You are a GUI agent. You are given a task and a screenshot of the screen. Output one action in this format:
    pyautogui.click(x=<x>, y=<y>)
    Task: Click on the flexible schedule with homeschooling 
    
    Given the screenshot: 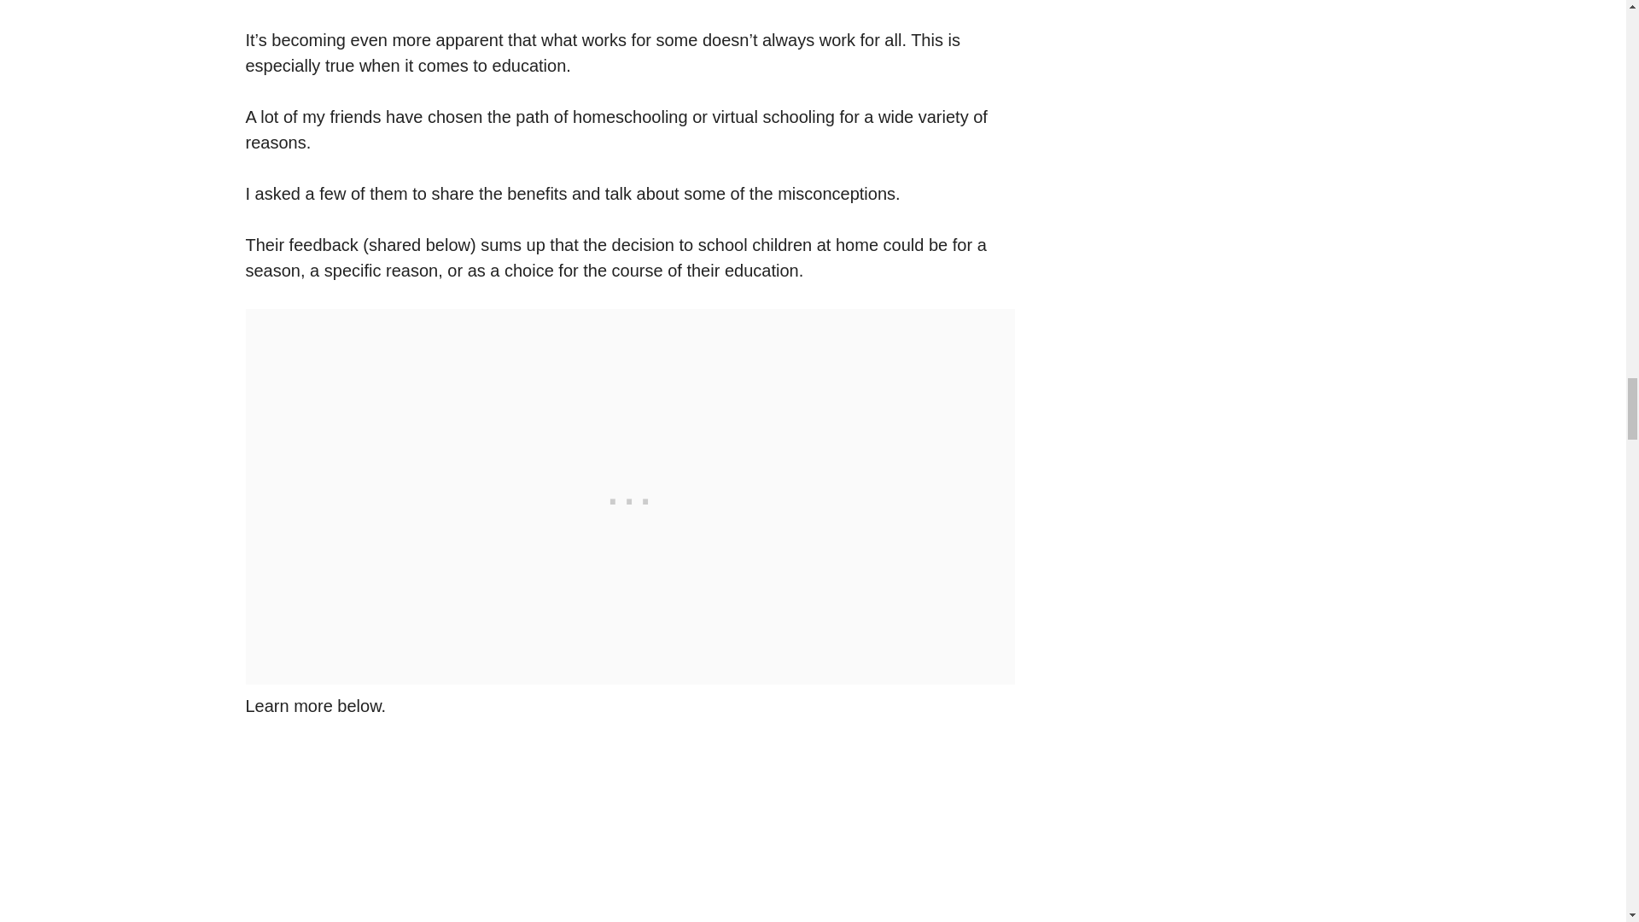 What is the action you would take?
    pyautogui.click(x=630, y=833)
    